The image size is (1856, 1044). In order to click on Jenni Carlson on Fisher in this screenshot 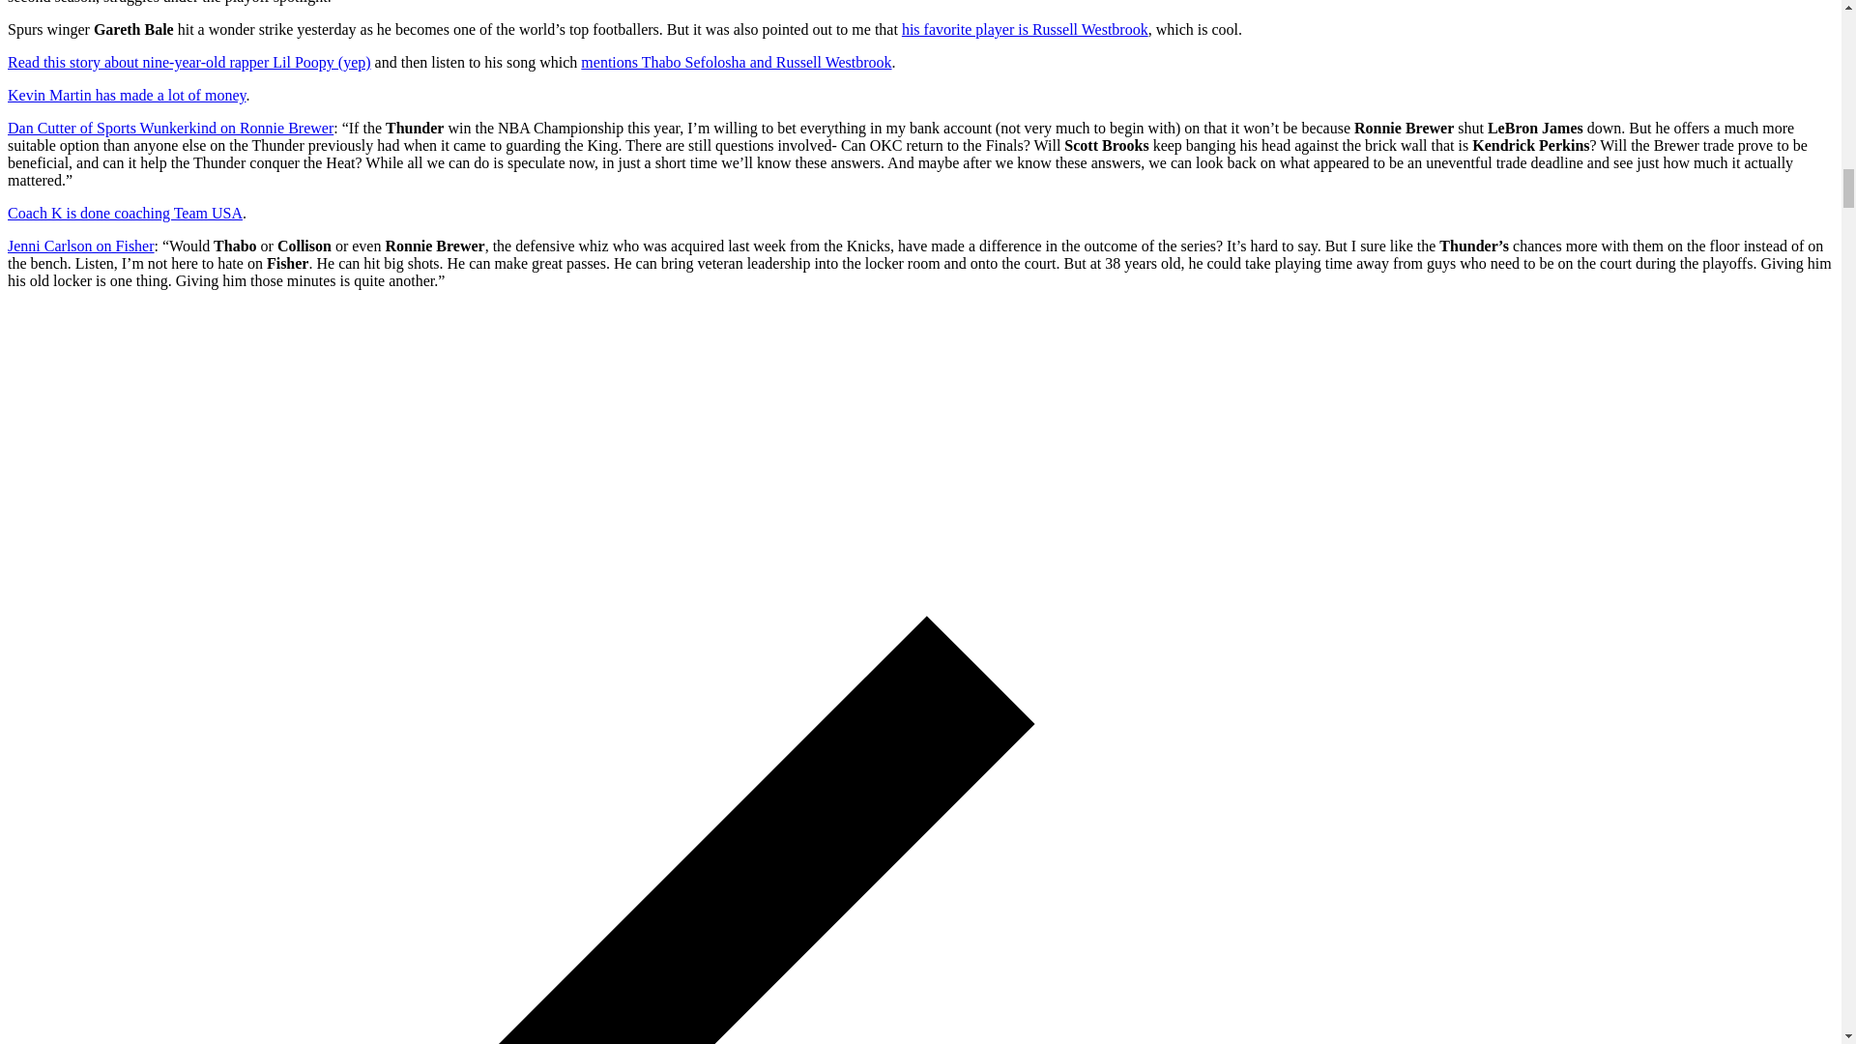, I will do `click(80, 246)`.